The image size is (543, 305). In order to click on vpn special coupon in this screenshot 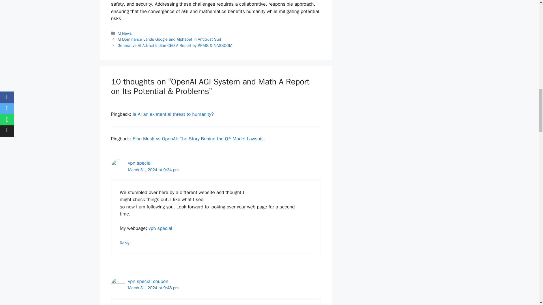, I will do `click(148, 281)`.